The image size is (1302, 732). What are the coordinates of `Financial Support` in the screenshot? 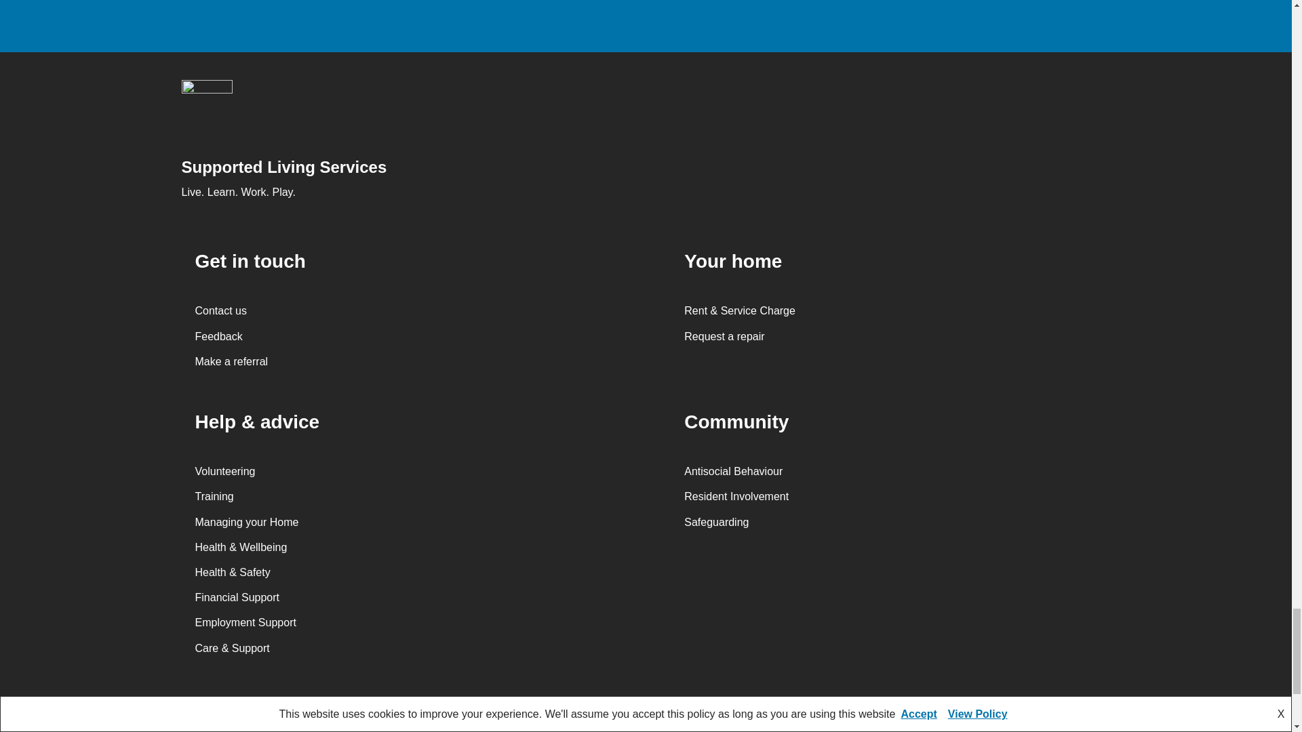 It's located at (237, 596).